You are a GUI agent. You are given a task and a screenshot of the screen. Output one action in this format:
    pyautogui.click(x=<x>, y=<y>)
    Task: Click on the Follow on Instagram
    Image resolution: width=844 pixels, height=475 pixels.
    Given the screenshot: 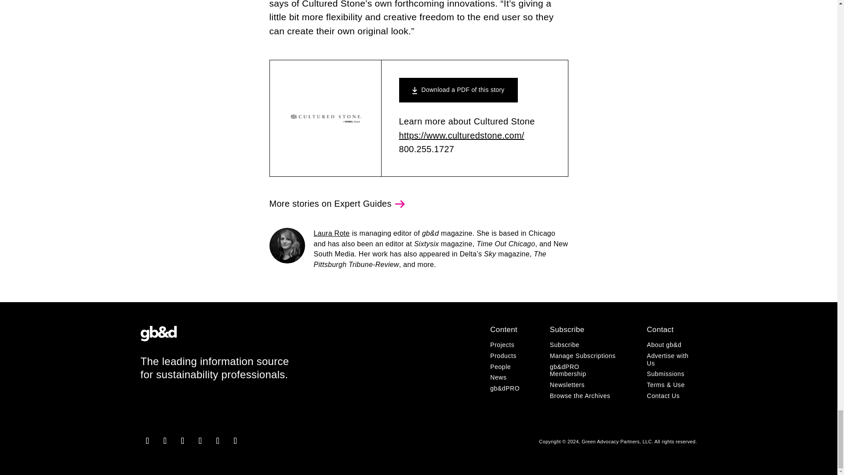 What is the action you would take?
    pyautogui.click(x=148, y=441)
    